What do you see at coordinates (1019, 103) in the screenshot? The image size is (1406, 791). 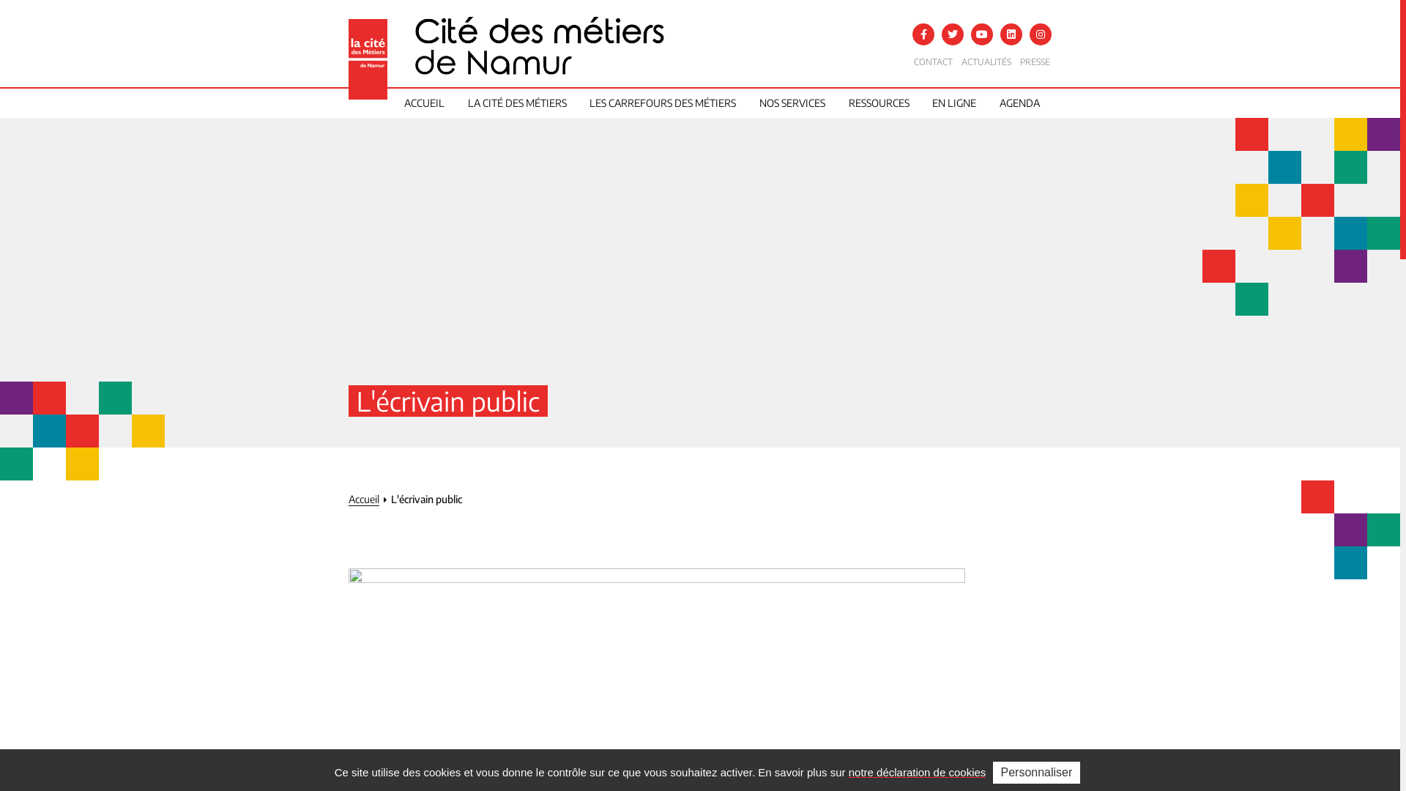 I see `AGENDA` at bounding box center [1019, 103].